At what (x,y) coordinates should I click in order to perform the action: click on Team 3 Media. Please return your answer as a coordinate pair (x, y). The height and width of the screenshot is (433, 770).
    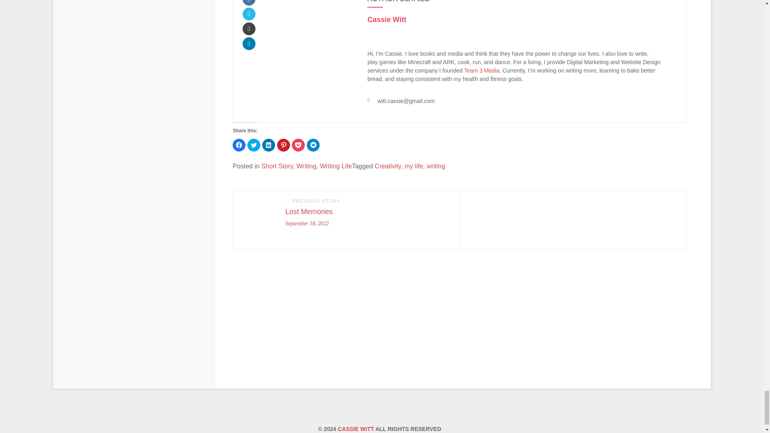
    Looking at the image, I should click on (481, 71).